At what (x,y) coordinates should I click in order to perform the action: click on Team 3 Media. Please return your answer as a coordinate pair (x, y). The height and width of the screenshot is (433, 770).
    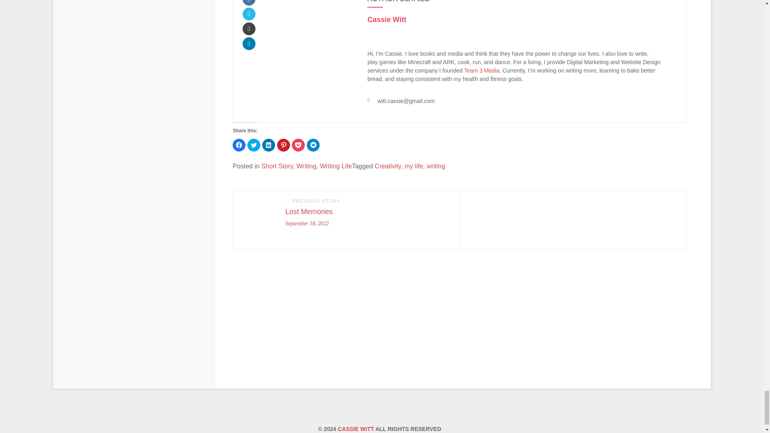
    Looking at the image, I should click on (481, 71).